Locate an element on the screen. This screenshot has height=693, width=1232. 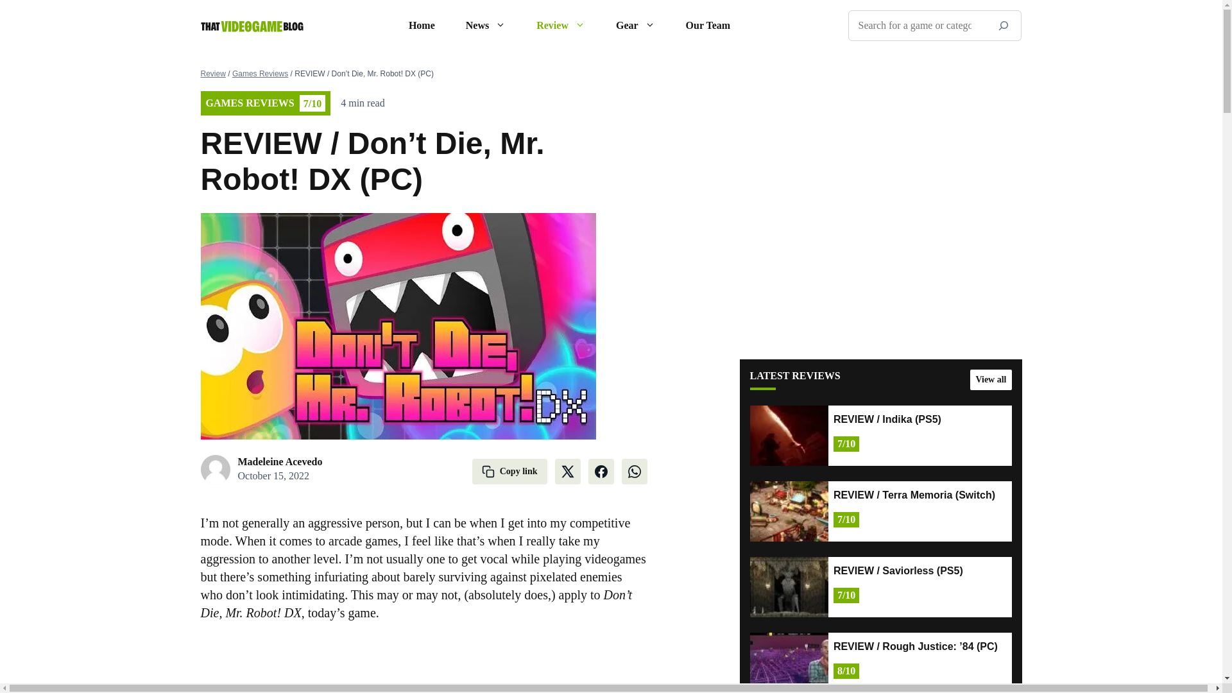
Gear is located at coordinates (635, 26).